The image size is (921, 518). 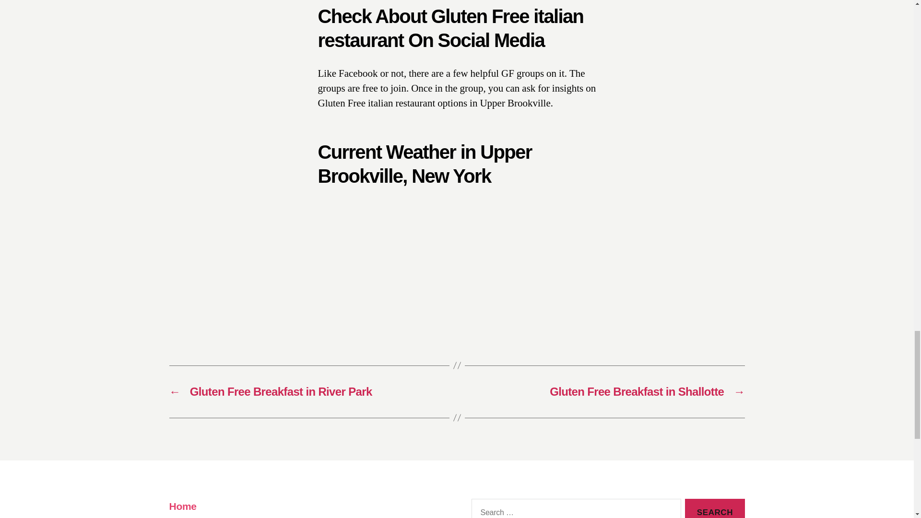 What do you see at coordinates (715, 508) in the screenshot?
I see `Search` at bounding box center [715, 508].